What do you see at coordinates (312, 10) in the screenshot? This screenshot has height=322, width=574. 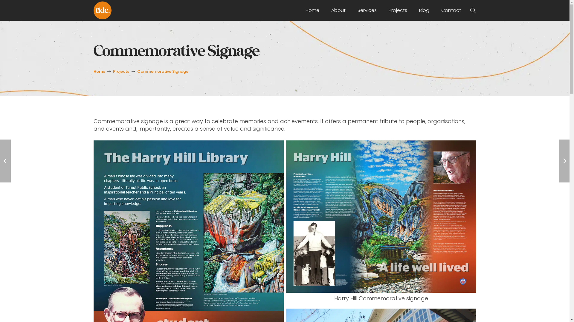 I see `Home` at bounding box center [312, 10].